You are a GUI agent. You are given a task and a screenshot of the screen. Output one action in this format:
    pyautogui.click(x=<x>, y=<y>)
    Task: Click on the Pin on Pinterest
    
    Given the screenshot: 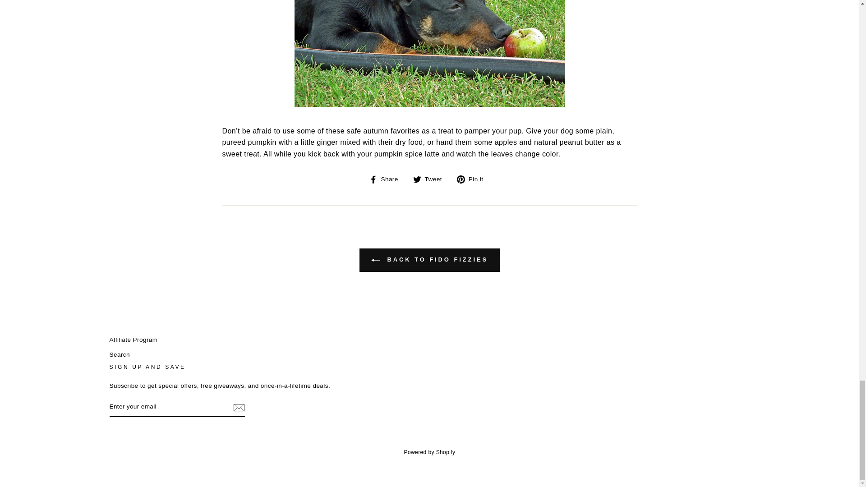 What is the action you would take?
    pyautogui.click(x=474, y=179)
    